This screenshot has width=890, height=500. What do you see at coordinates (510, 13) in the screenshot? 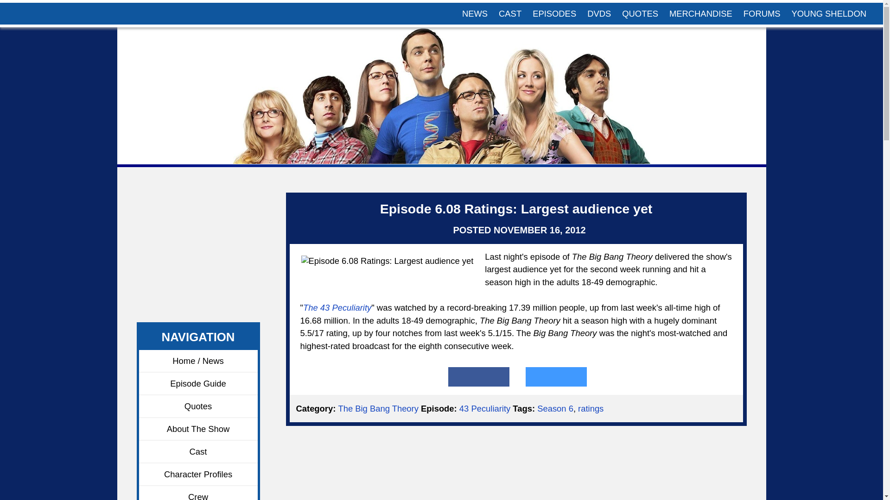
I see `CAST` at bounding box center [510, 13].